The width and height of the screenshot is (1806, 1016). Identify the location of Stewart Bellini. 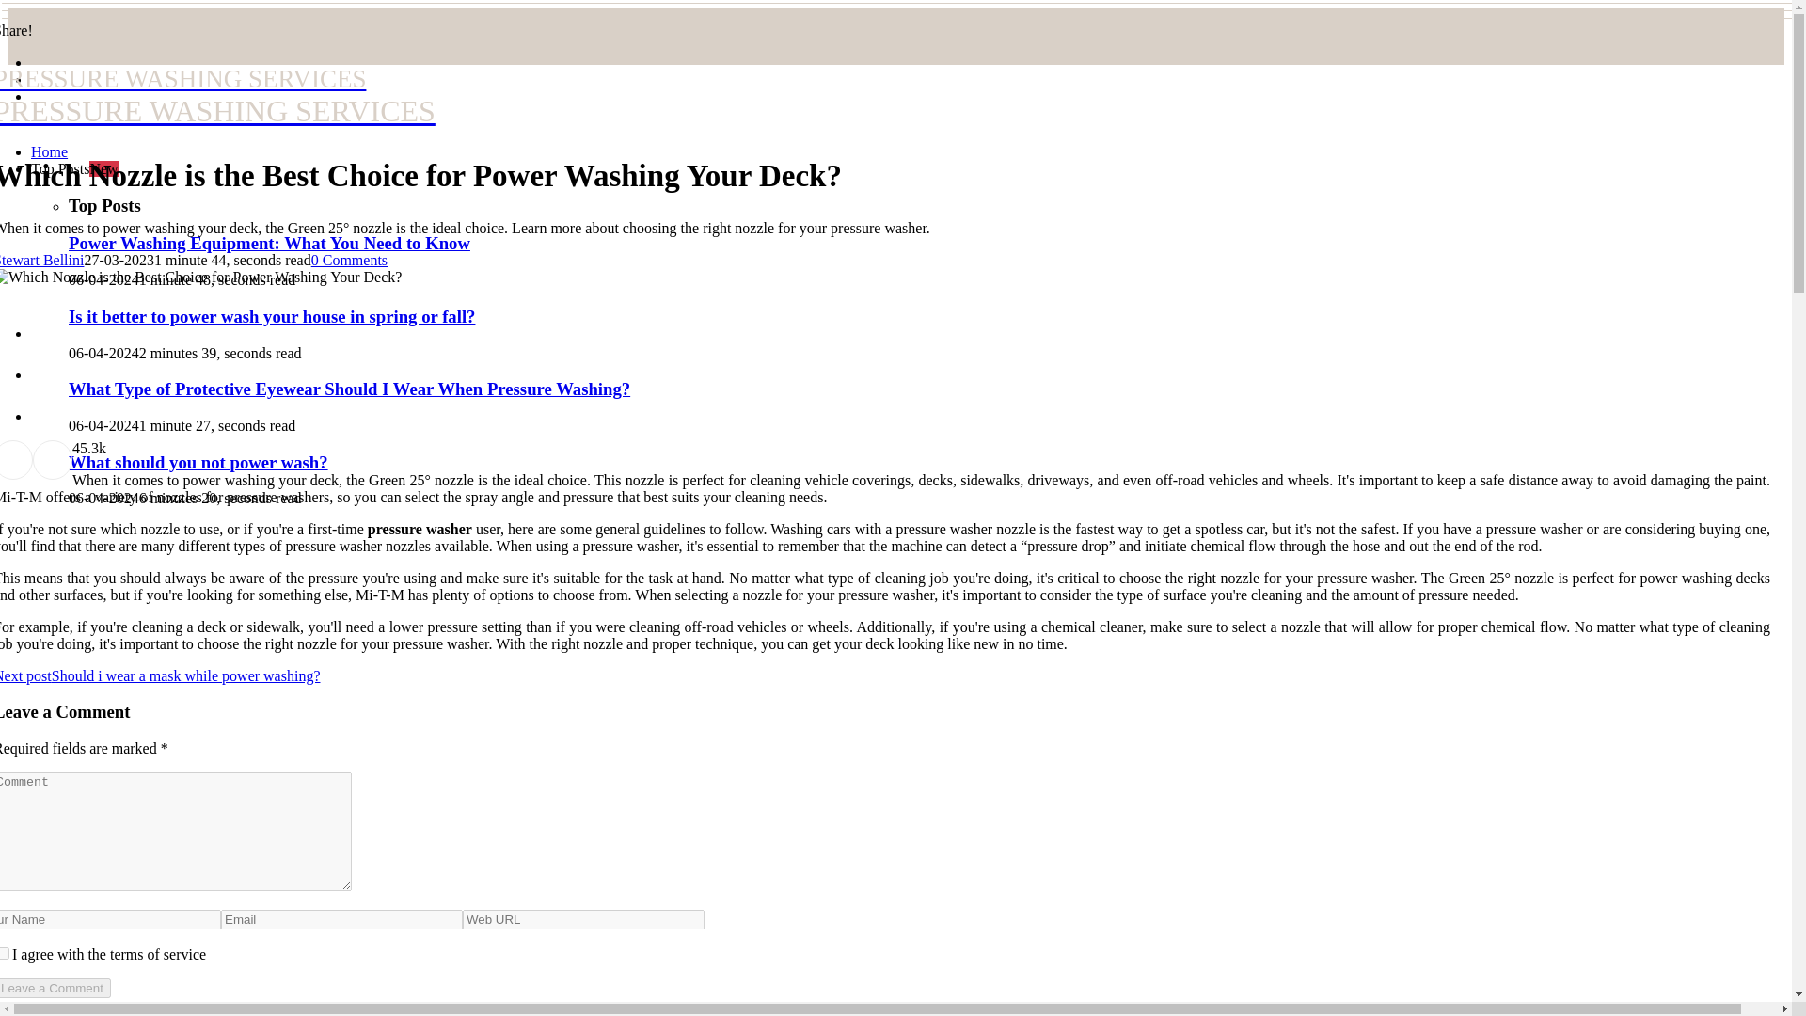
(41, 260).